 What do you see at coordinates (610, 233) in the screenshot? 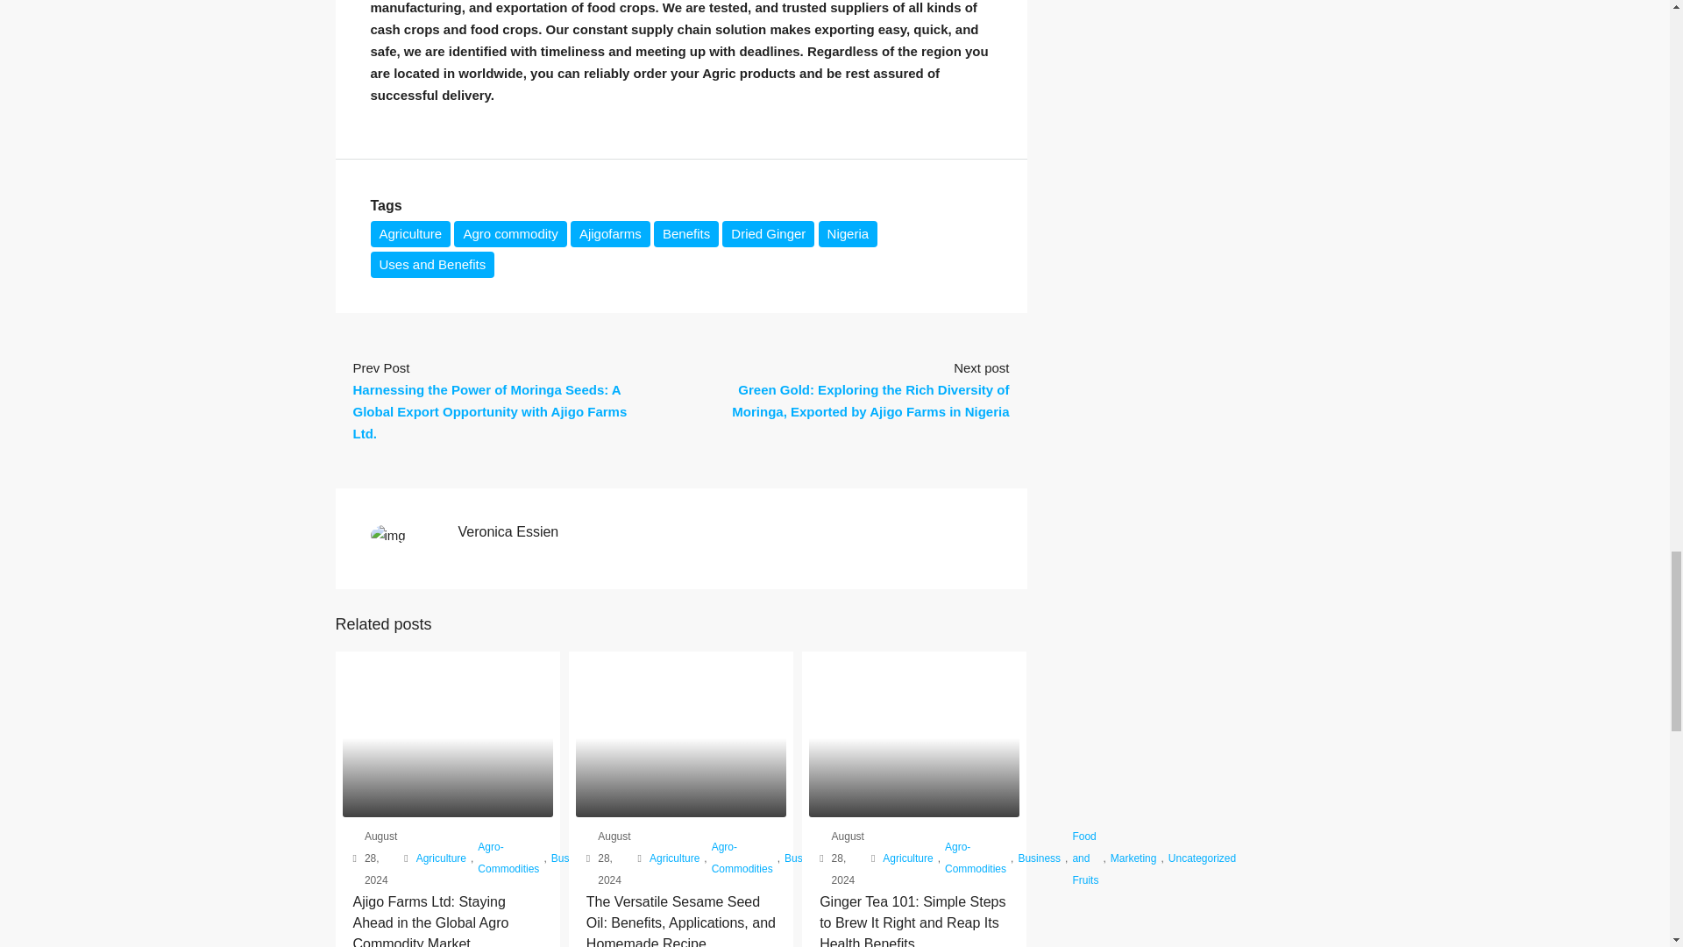
I see `Ajigofarms` at bounding box center [610, 233].